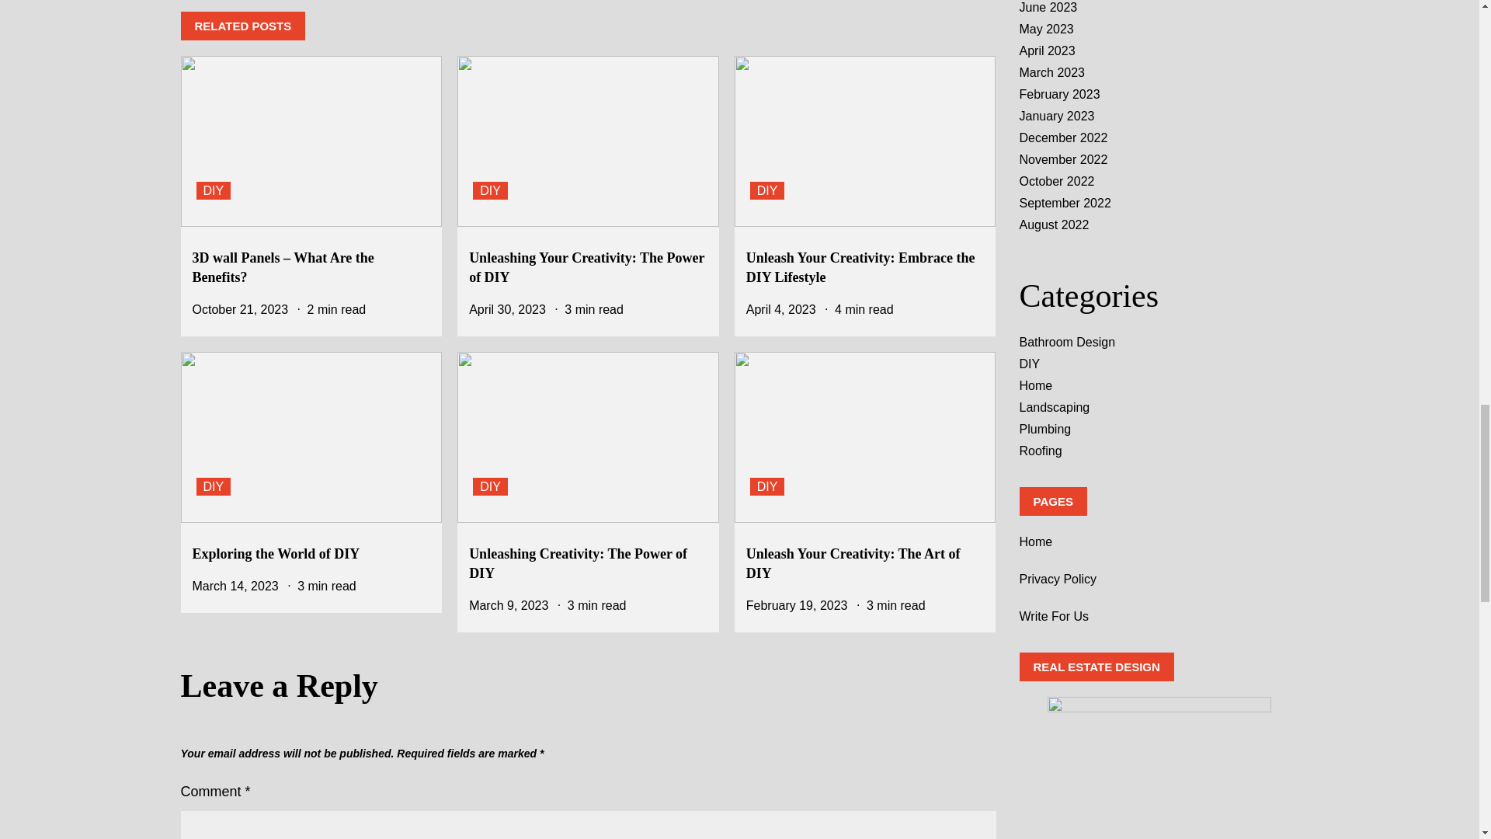 The image size is (1491, 839). I want to click on April 4, 2023, so click(781, 309).